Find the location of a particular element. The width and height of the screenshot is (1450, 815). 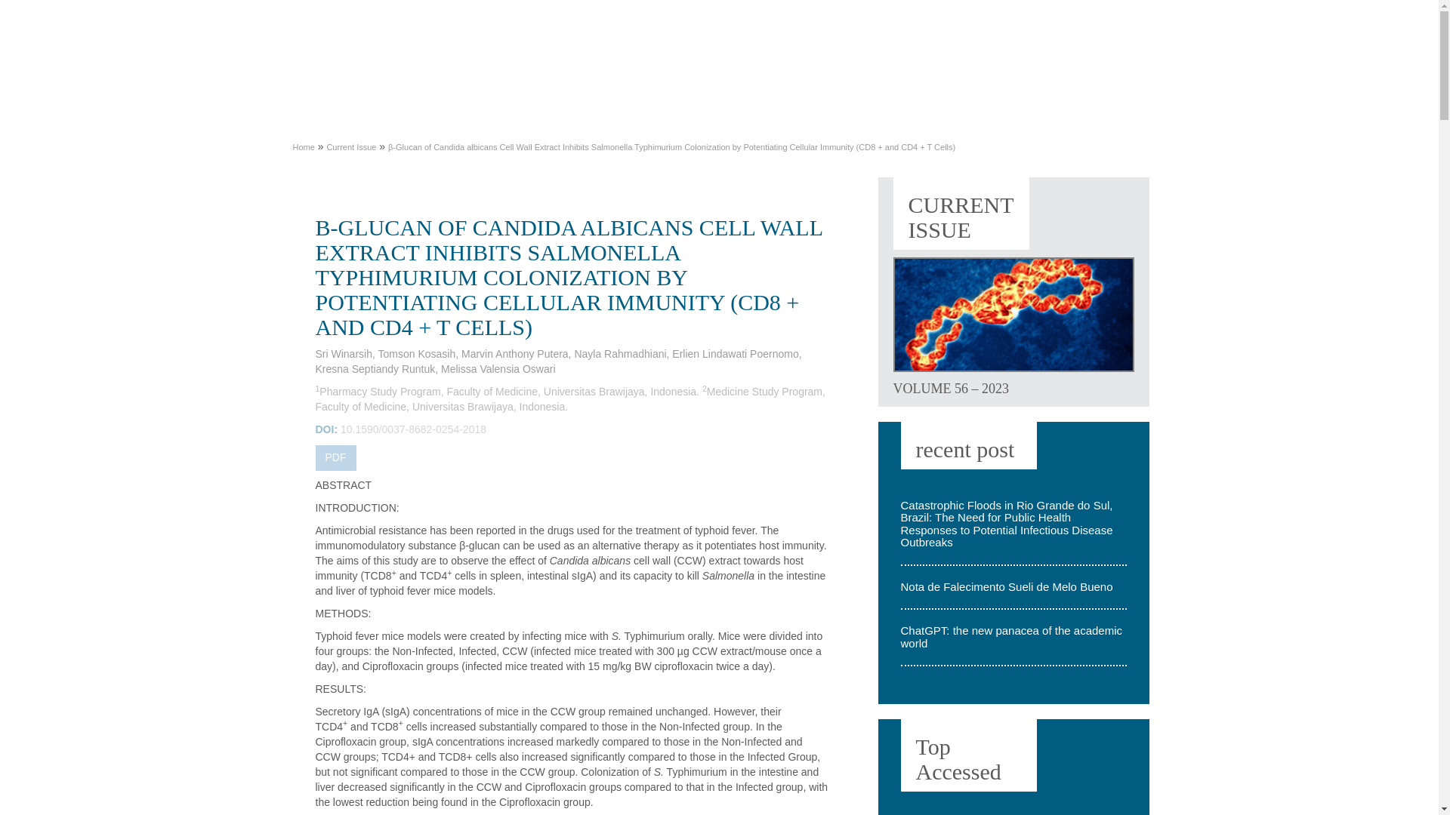

CONTACT is located at coordinates (710, 80).